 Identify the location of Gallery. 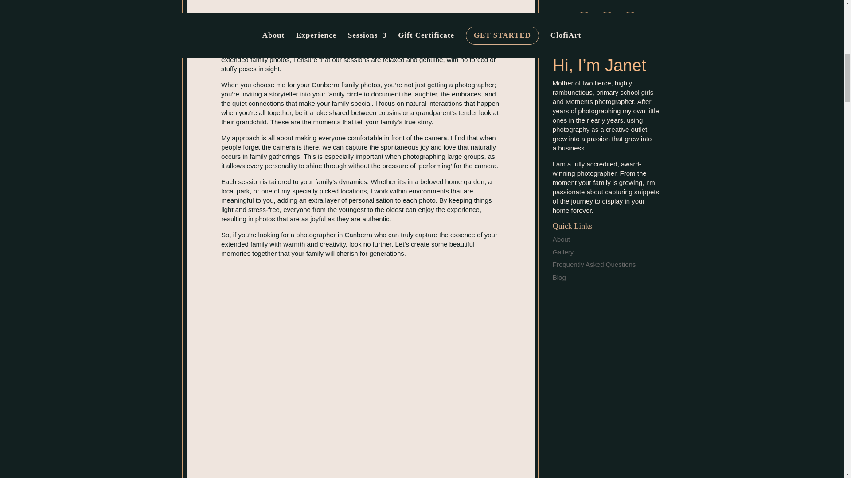
(563, 251).